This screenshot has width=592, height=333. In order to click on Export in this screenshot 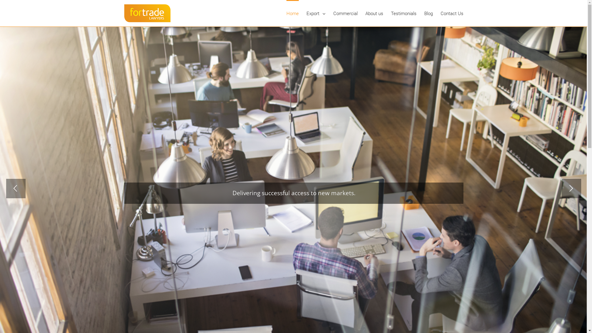, I will do `click(316, 13)`.